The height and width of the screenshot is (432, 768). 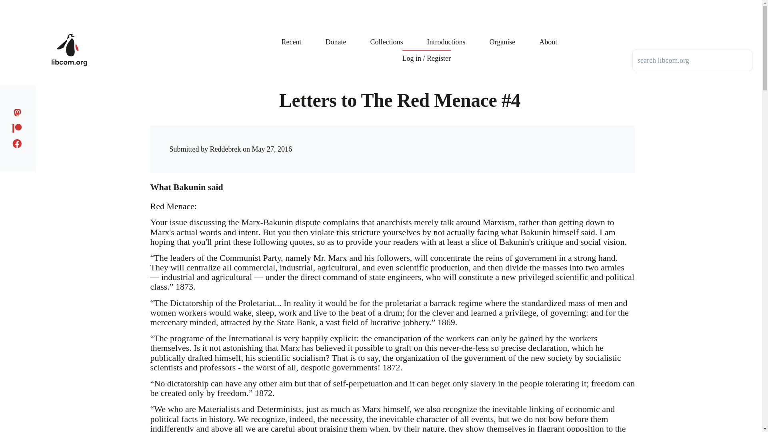 What do you see at coordinates (19, 126) in the screenshot?
I see `Support us on patreon` at bounding box center [19, 126].